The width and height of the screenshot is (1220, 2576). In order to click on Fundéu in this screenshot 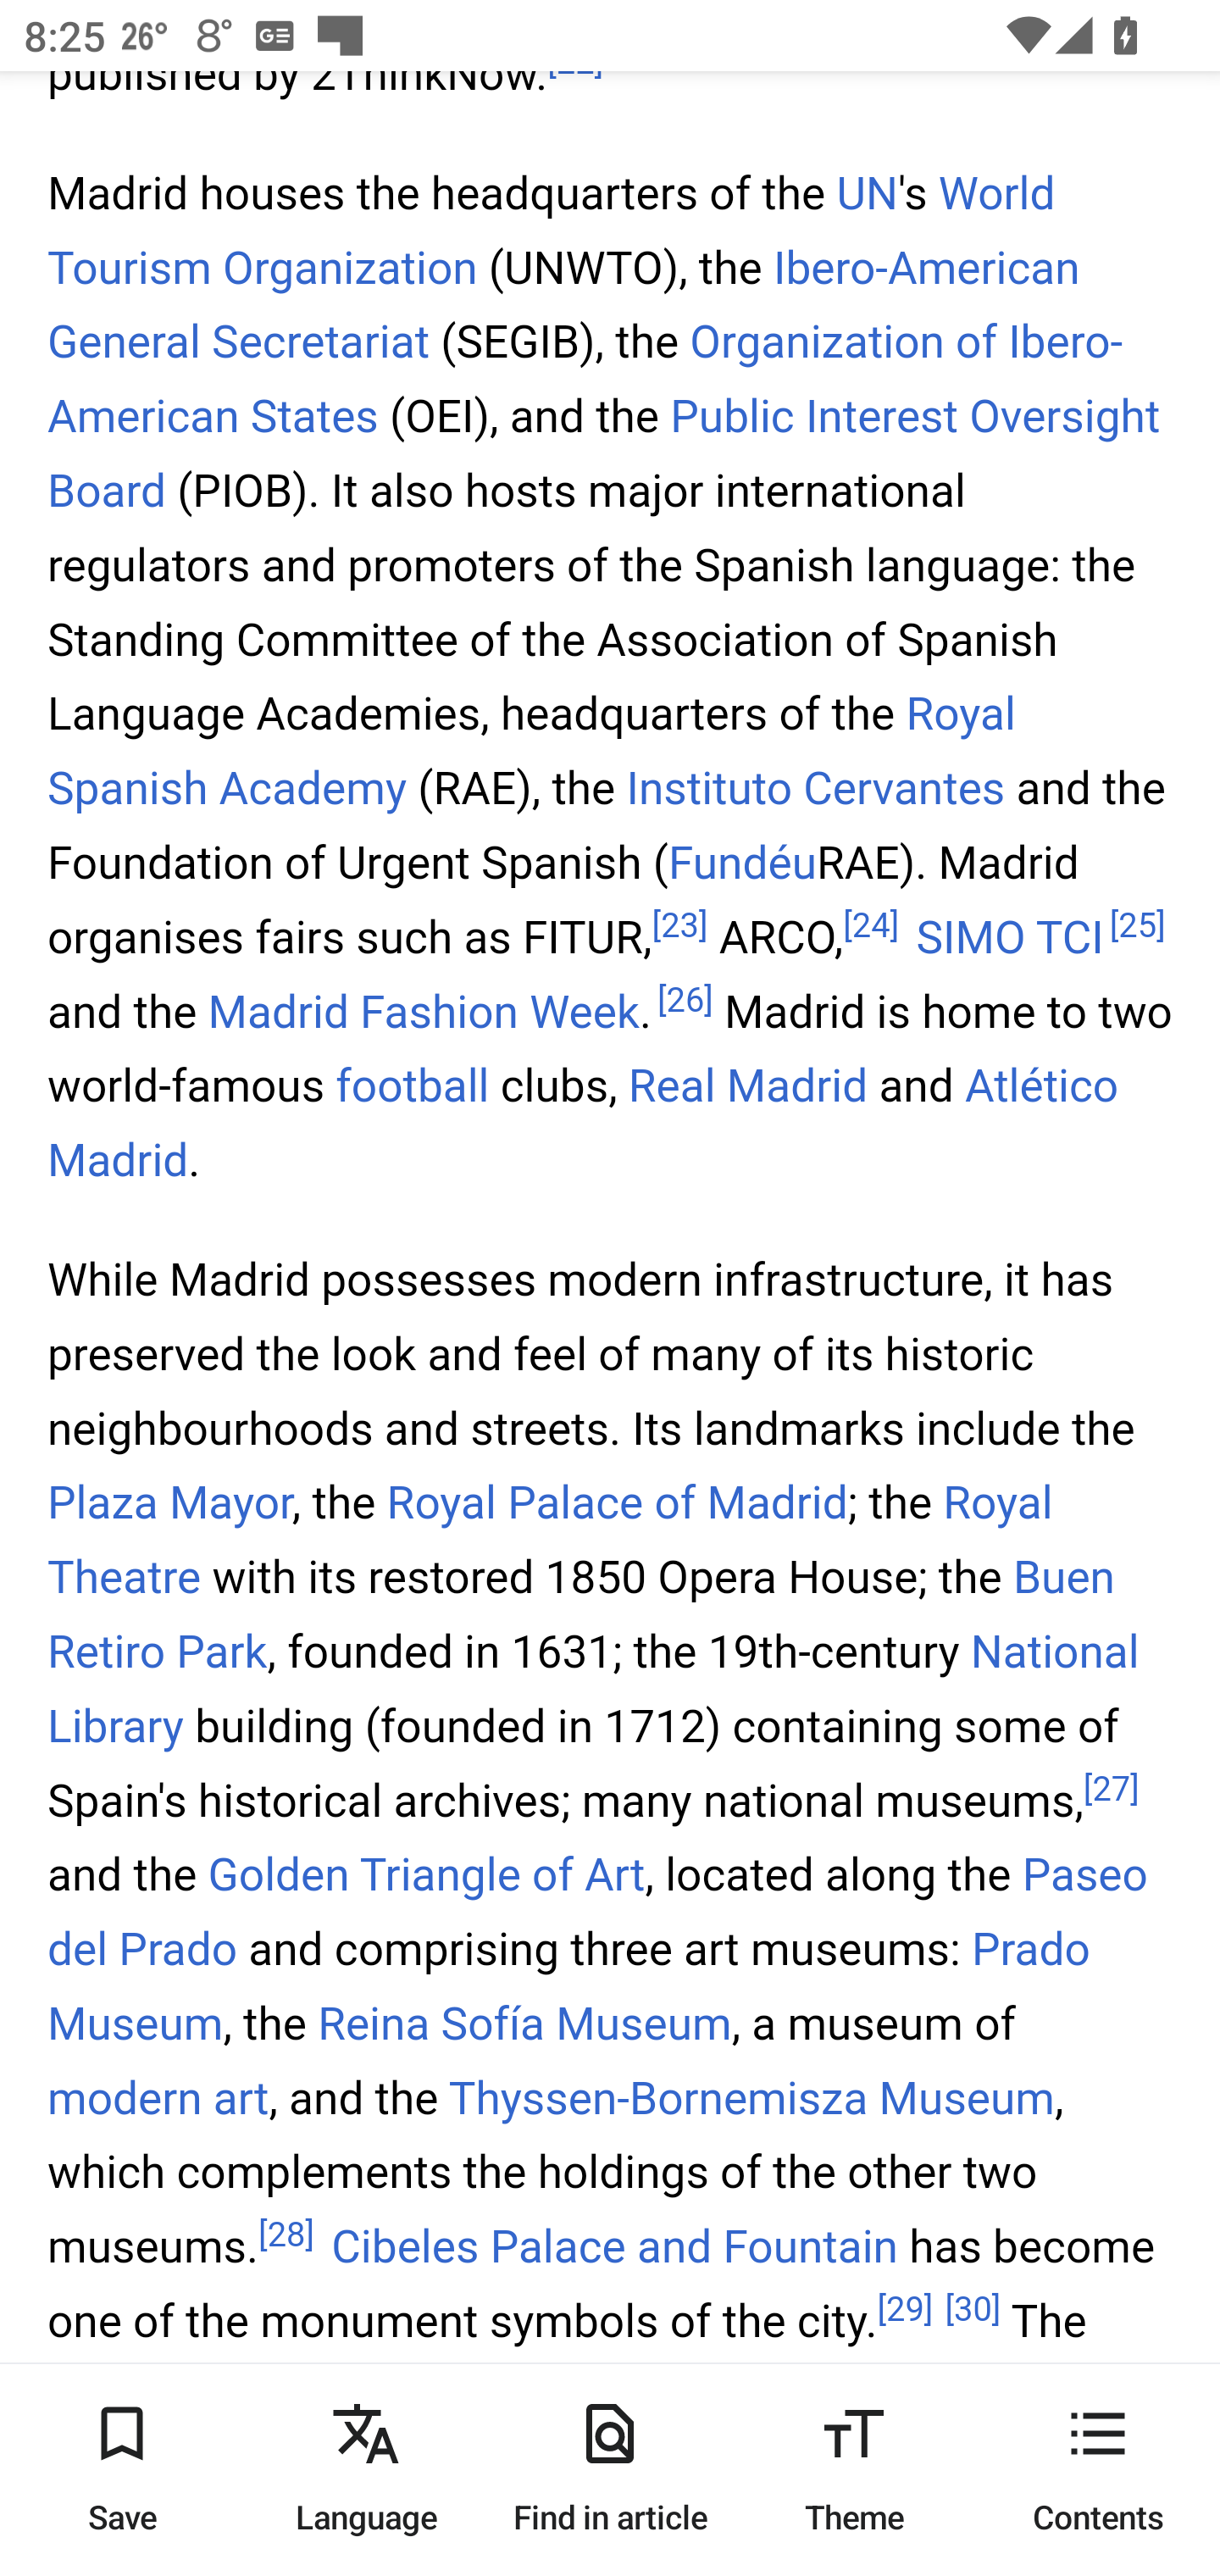, I will do `click(742, 864)`.